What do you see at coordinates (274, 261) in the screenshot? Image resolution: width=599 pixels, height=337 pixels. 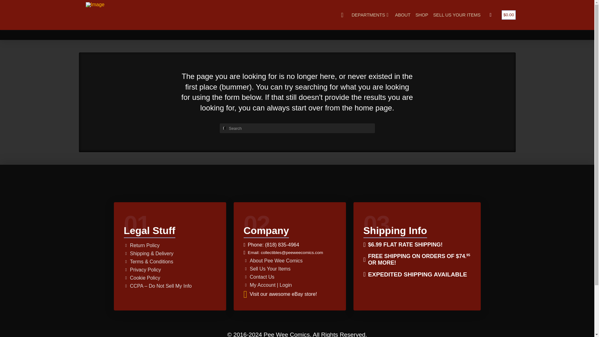 I see `About Pee Wee Comics` at bounding box center [274, 261].